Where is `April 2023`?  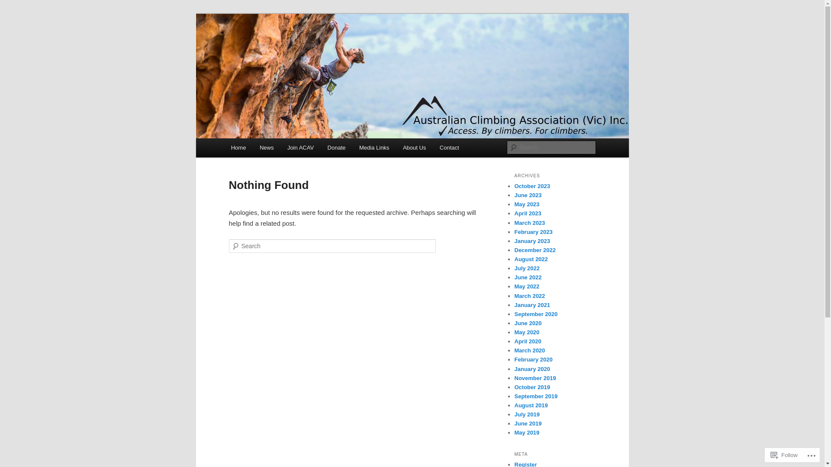
April 2023 is located at coordinates (528, 214).